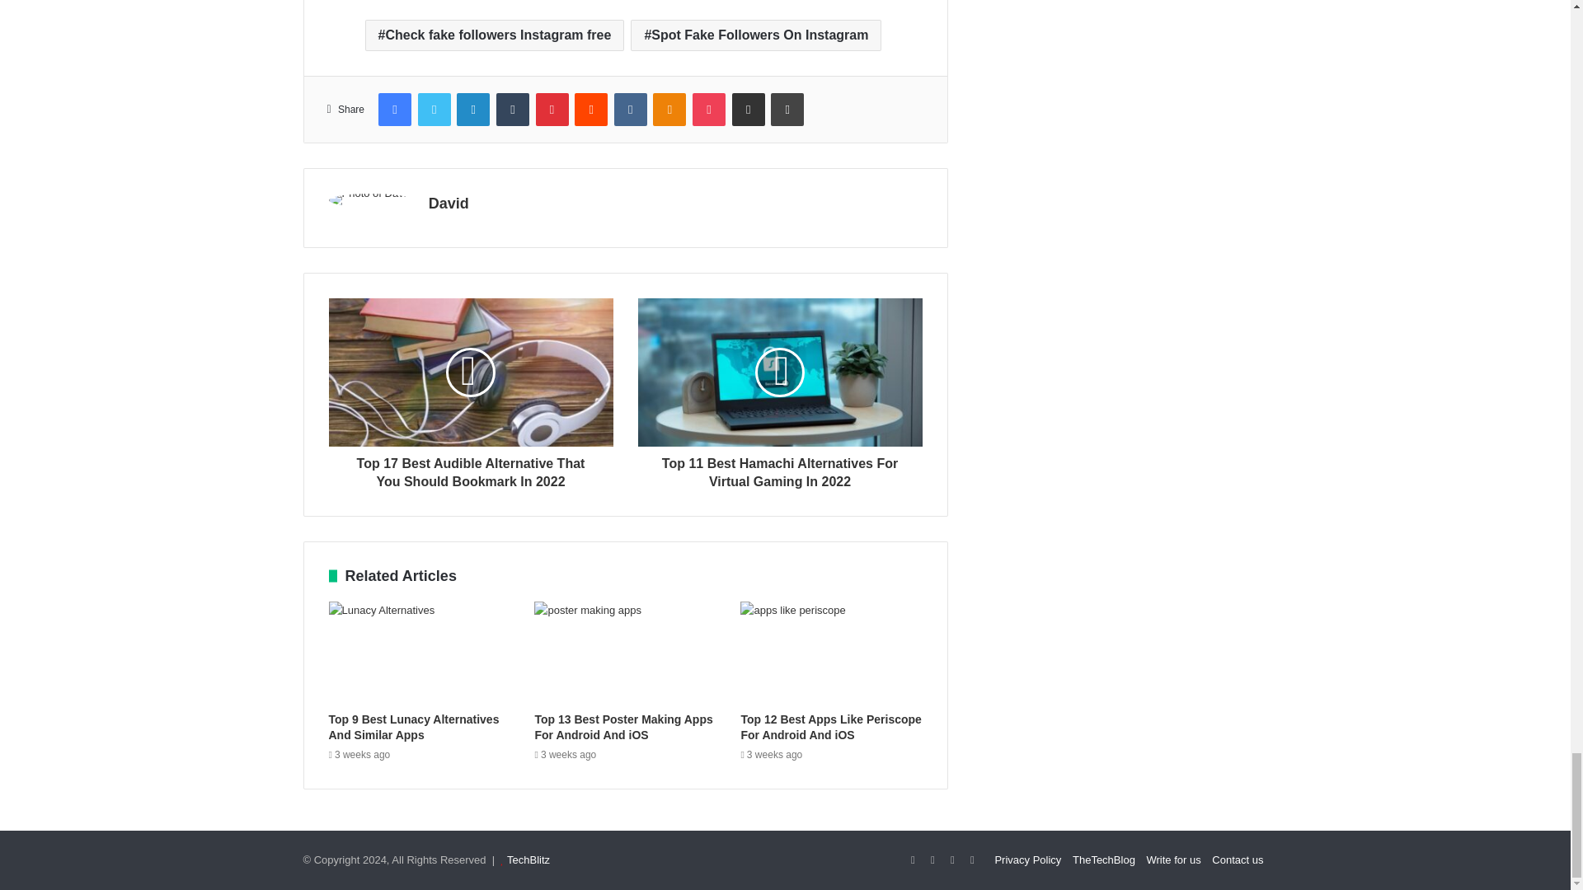  Describe the element at coordinates (755, 35) in the screenshot. I see `Spot Fake Followers On Instagram` at that location.